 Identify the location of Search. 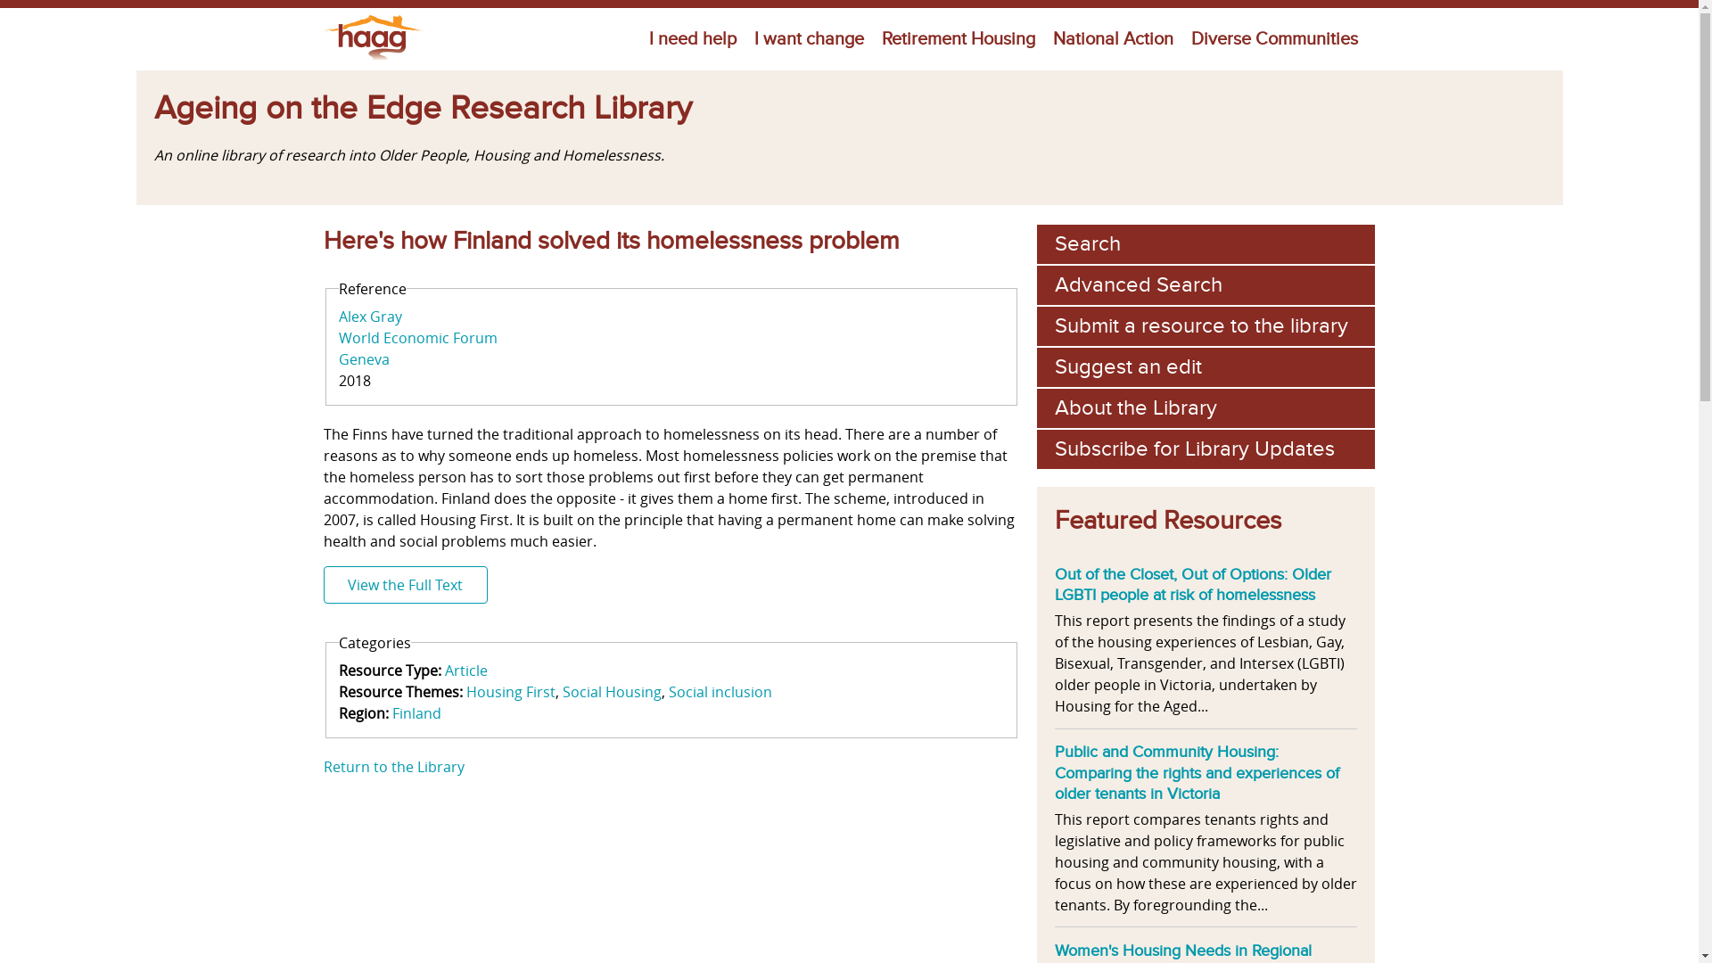
(1206, 244).